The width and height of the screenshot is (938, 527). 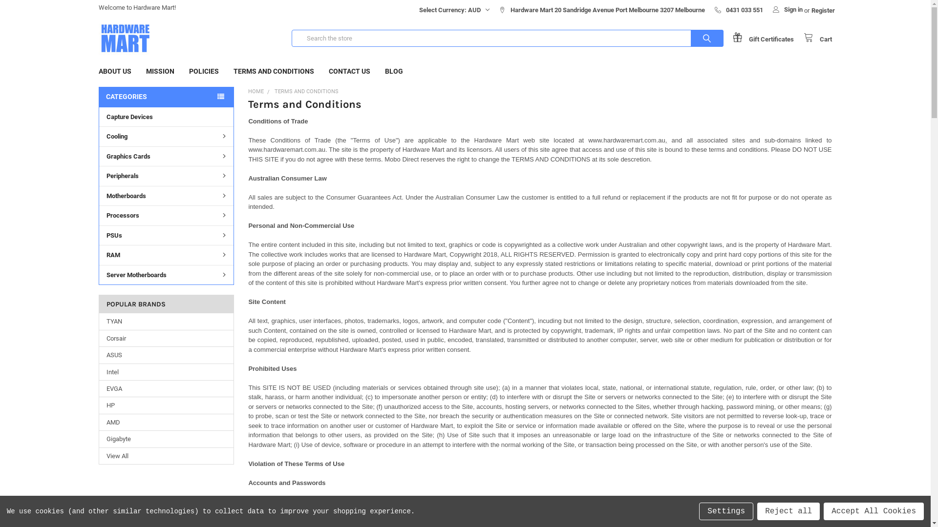 What do you see at coordinates (789, 511) in the screenshot?
I see `Reject all` at bounding box center [789, 511].